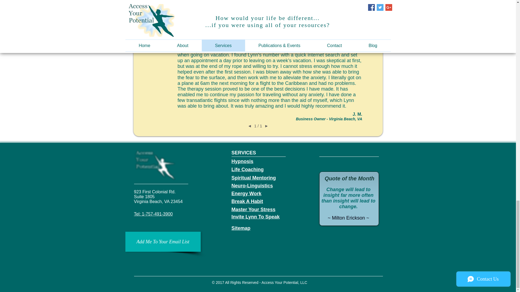 This screenshot has height=292, width=520. What do you see at coordinates (246, 194) in the screenshot?
I see `Energy Work` at bounding box center [246, 194].